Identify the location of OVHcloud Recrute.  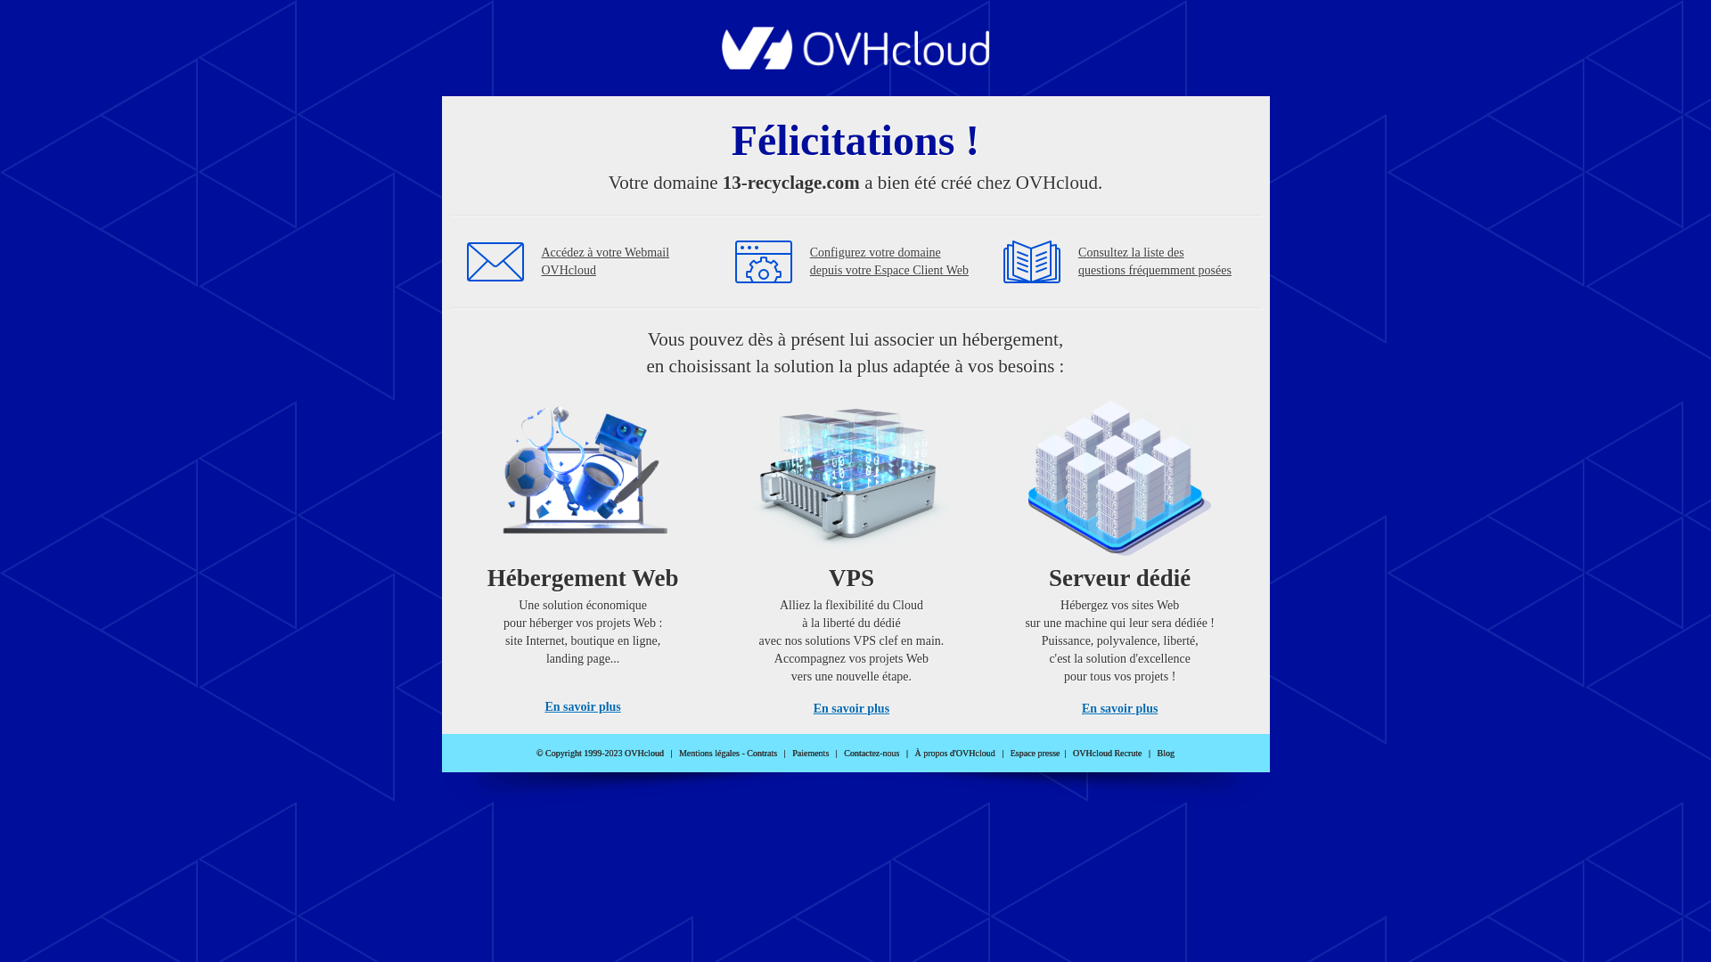
(1107, 754).